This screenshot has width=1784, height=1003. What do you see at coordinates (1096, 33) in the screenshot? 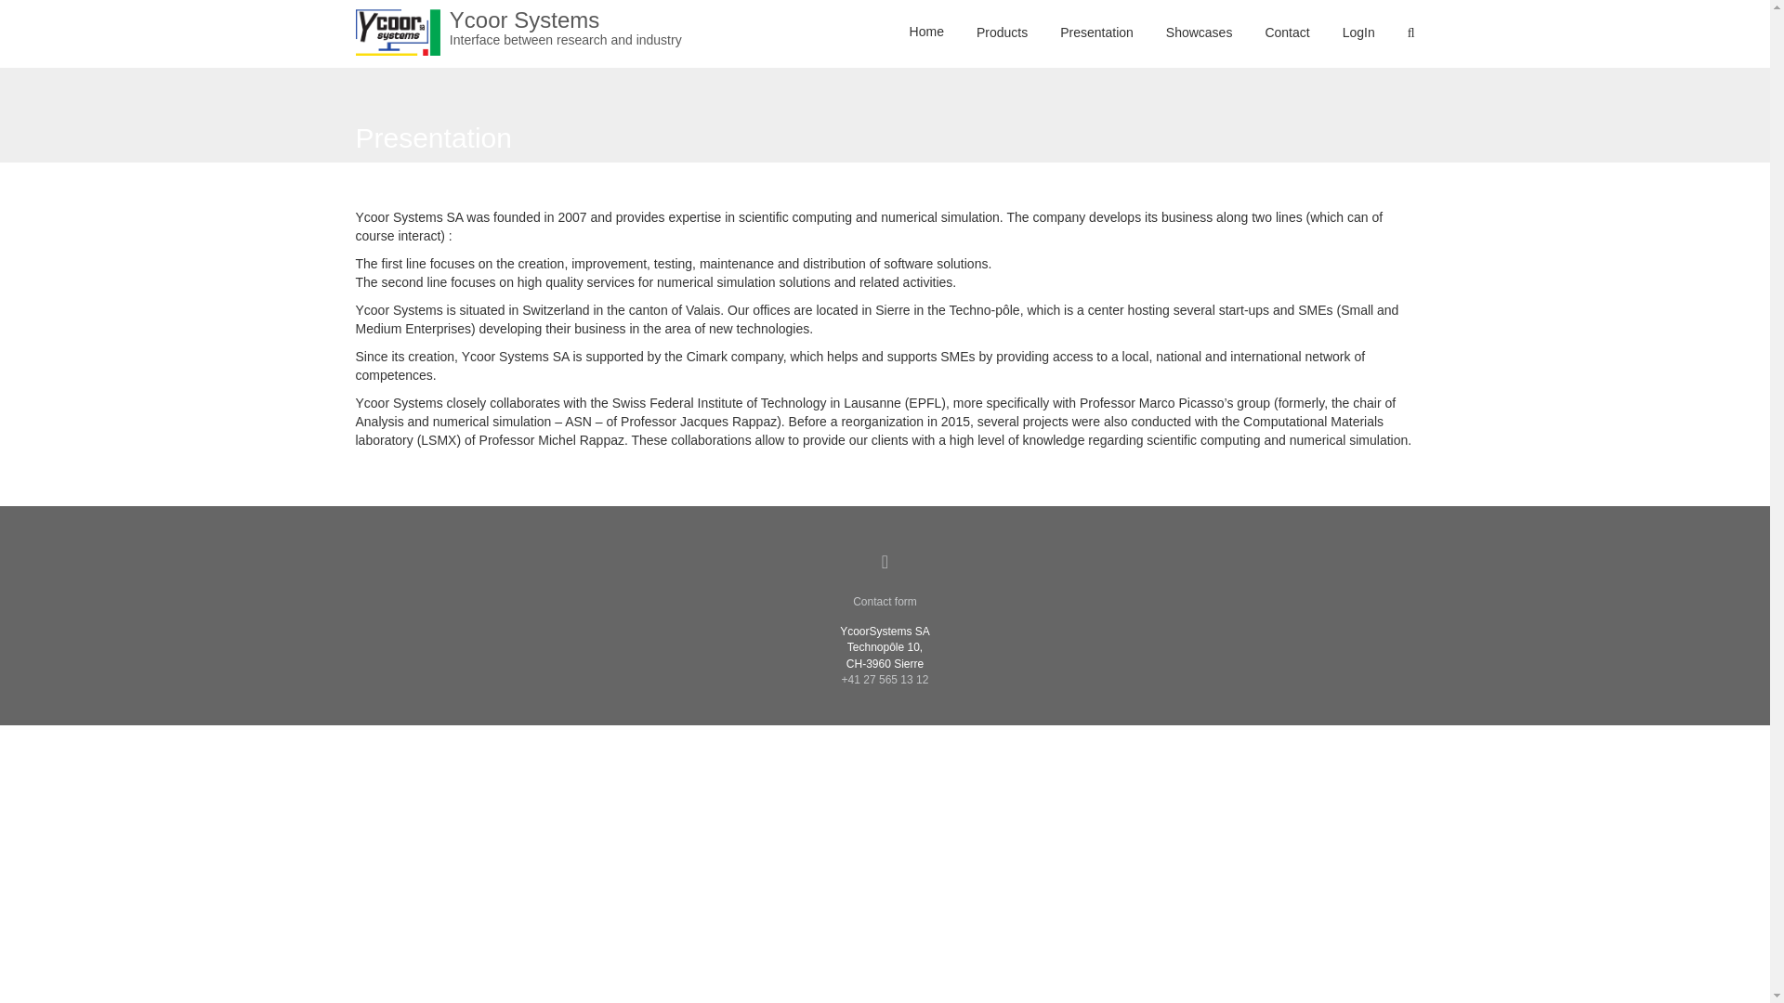
I see `Presentation` at bounding box center [1096, 33].